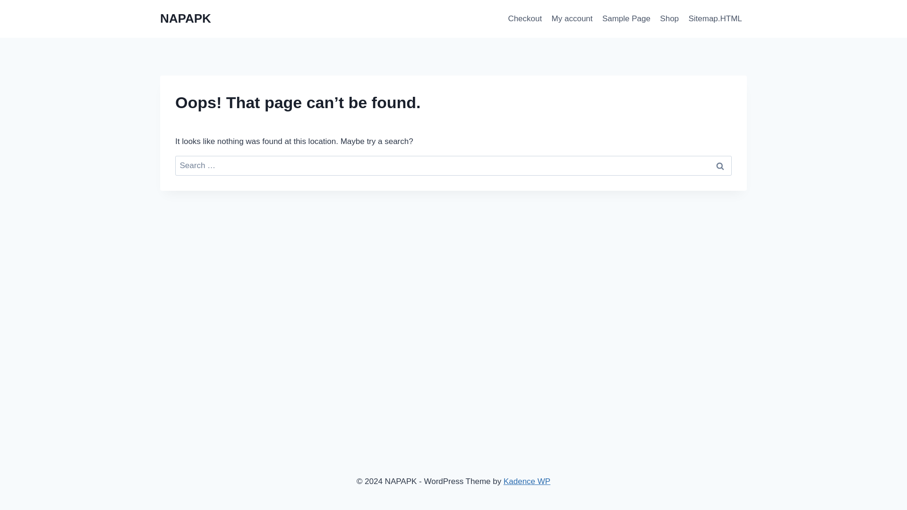 Image resolution: width=907 pixels, height=510 pixels. What do you see at coordinates (186, 18) in the screenshot?
I see `NAPAPK` at bounding box center [186, 18].